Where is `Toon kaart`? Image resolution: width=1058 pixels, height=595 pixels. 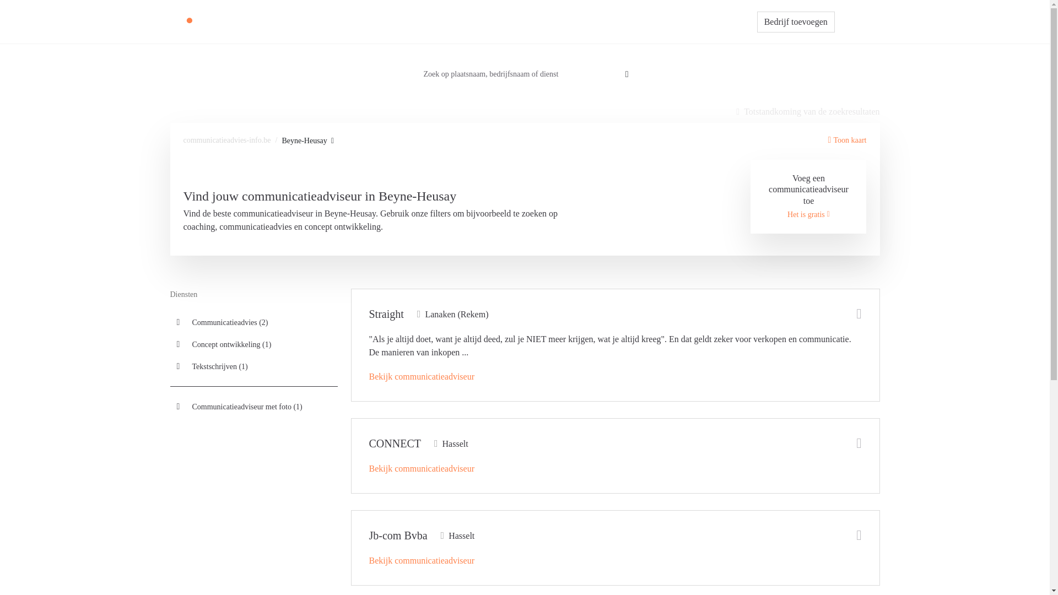
Toon kaart is located at coordinates (848, 140).